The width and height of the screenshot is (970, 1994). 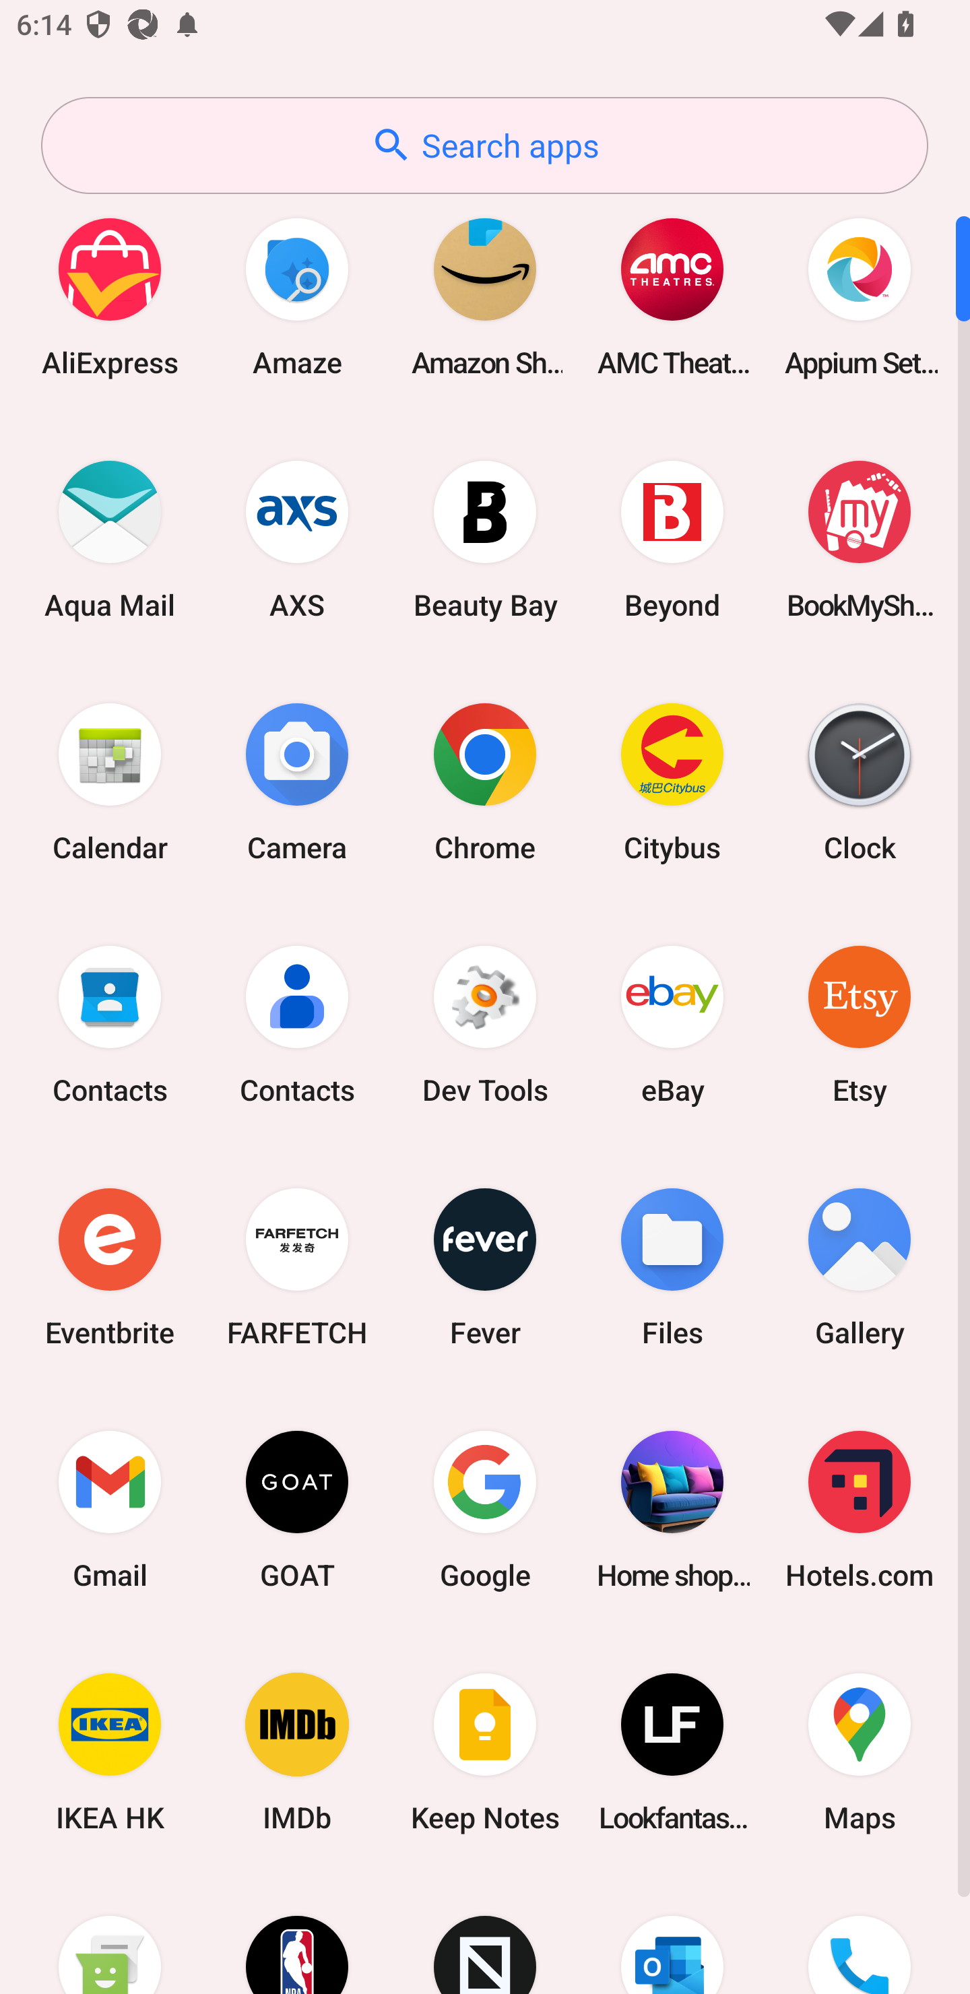 I want to click on Amazon Shopping, so click(x=485, y=296).